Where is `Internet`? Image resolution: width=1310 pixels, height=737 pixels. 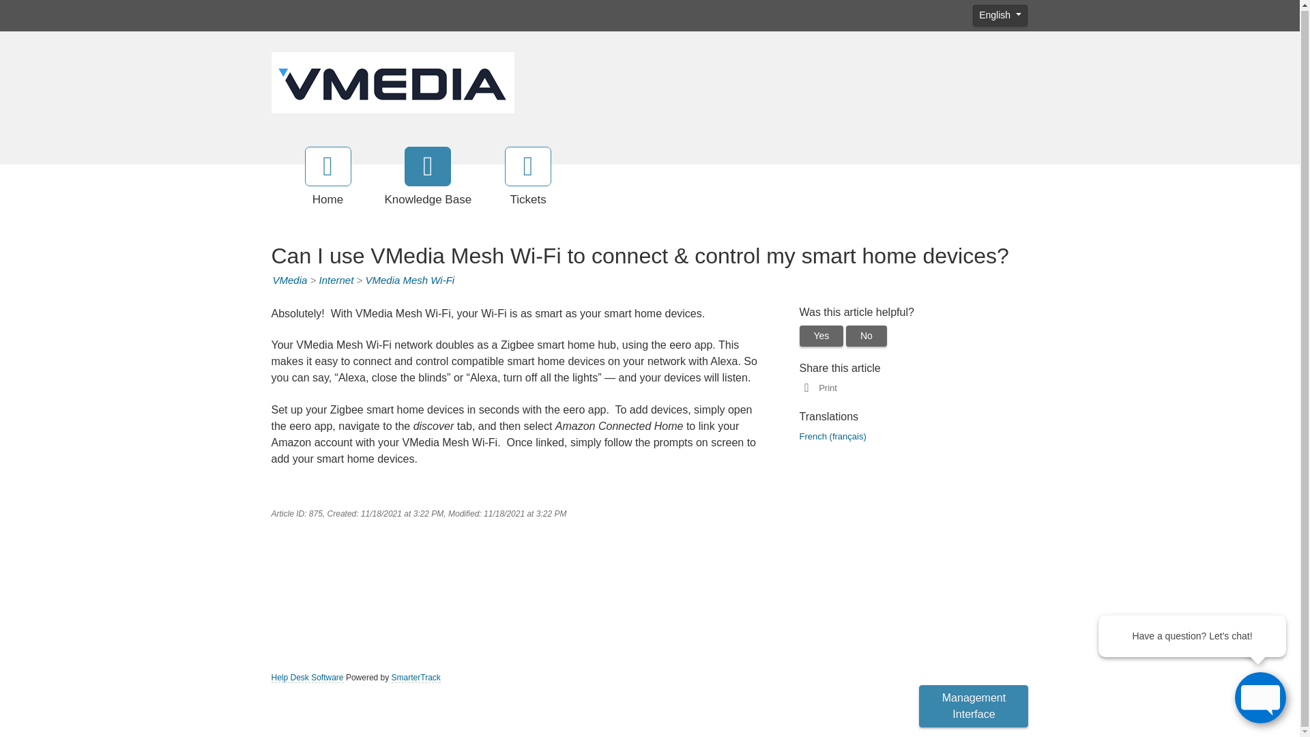 Internet is located at coordinates (336, 280).